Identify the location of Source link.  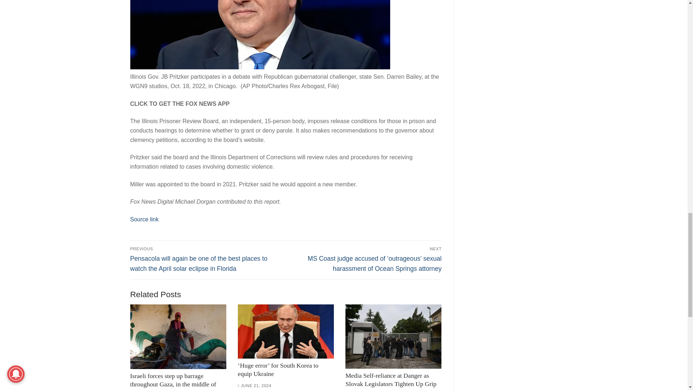
(144, 219).